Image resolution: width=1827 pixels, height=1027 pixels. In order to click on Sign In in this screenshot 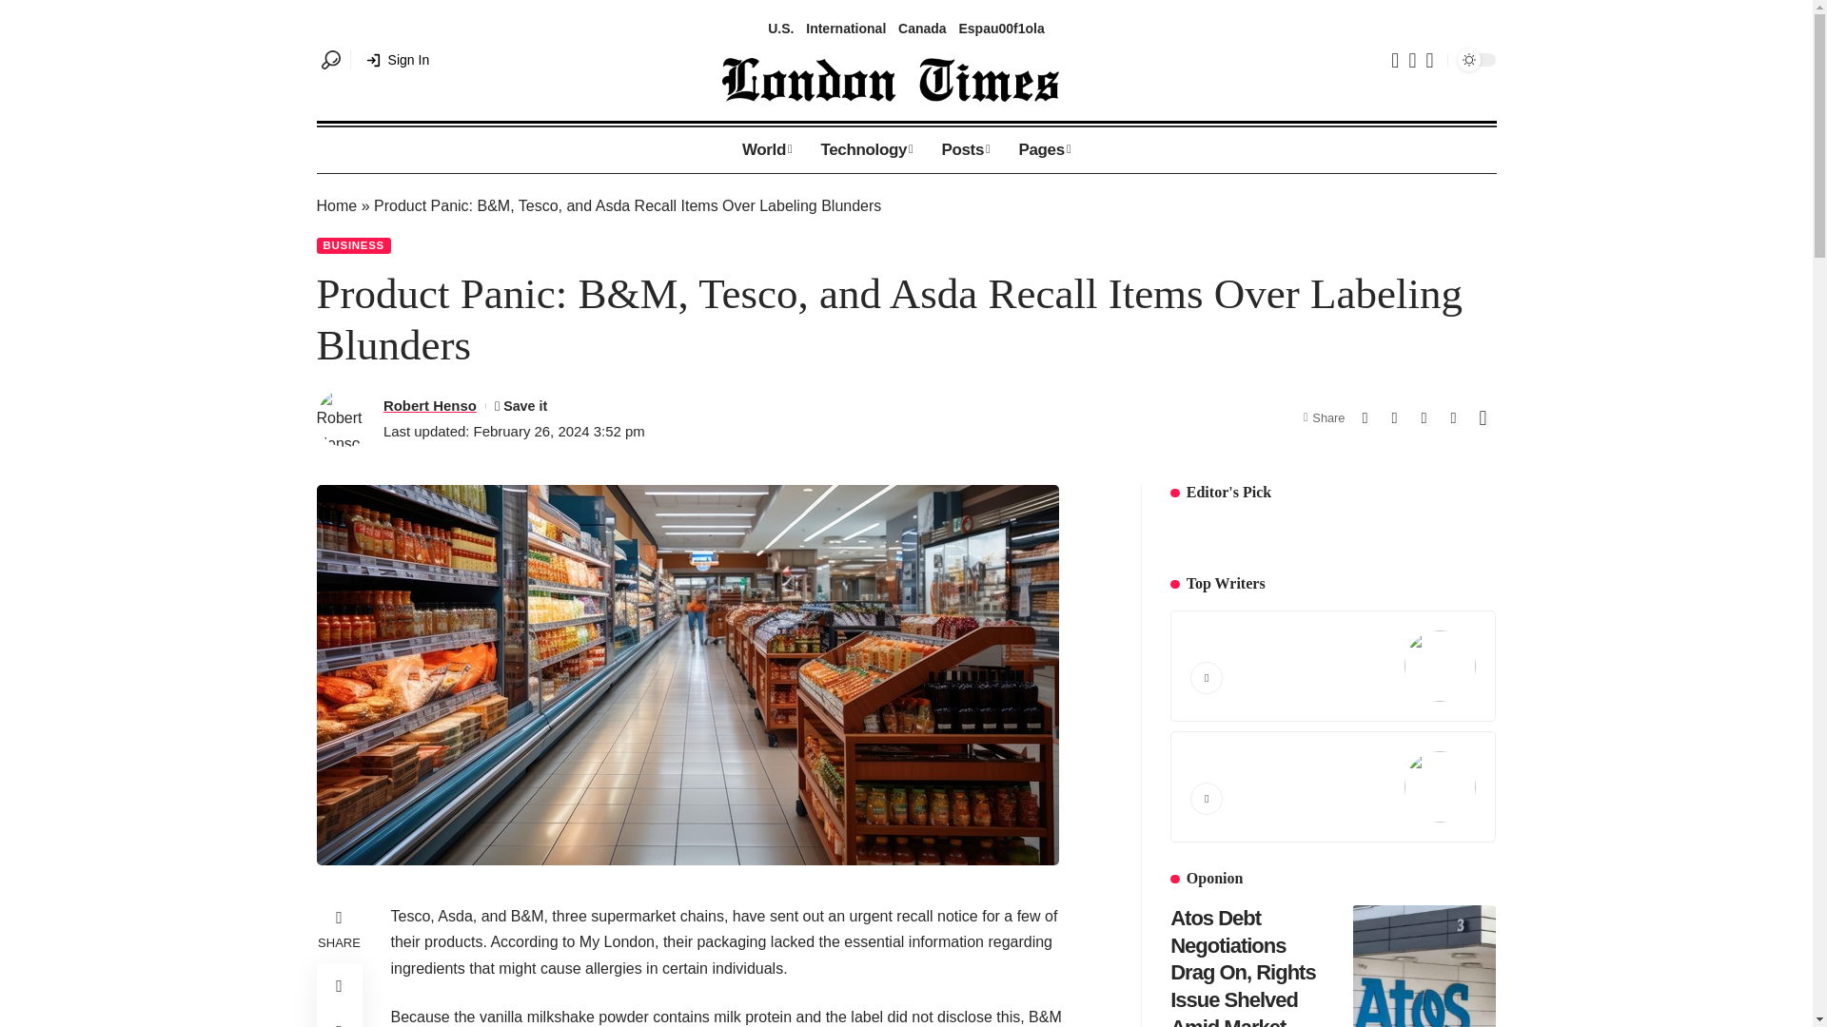, I will do `click(866, 150)`.